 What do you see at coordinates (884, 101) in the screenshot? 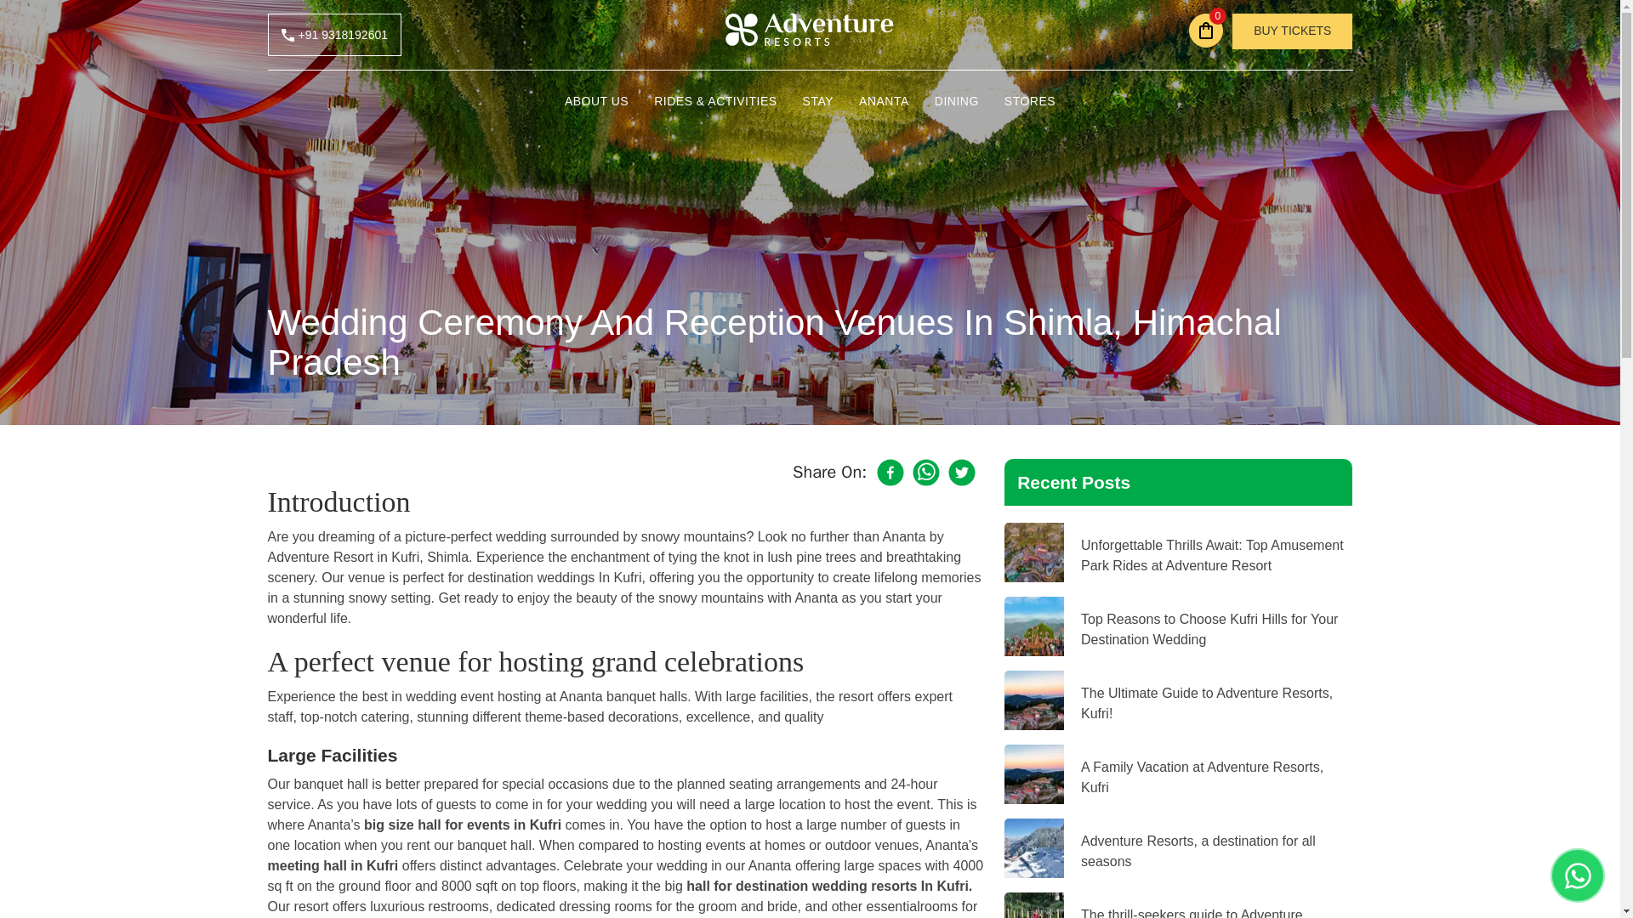
I see `ANANTA` at bounding box center [884, 101].